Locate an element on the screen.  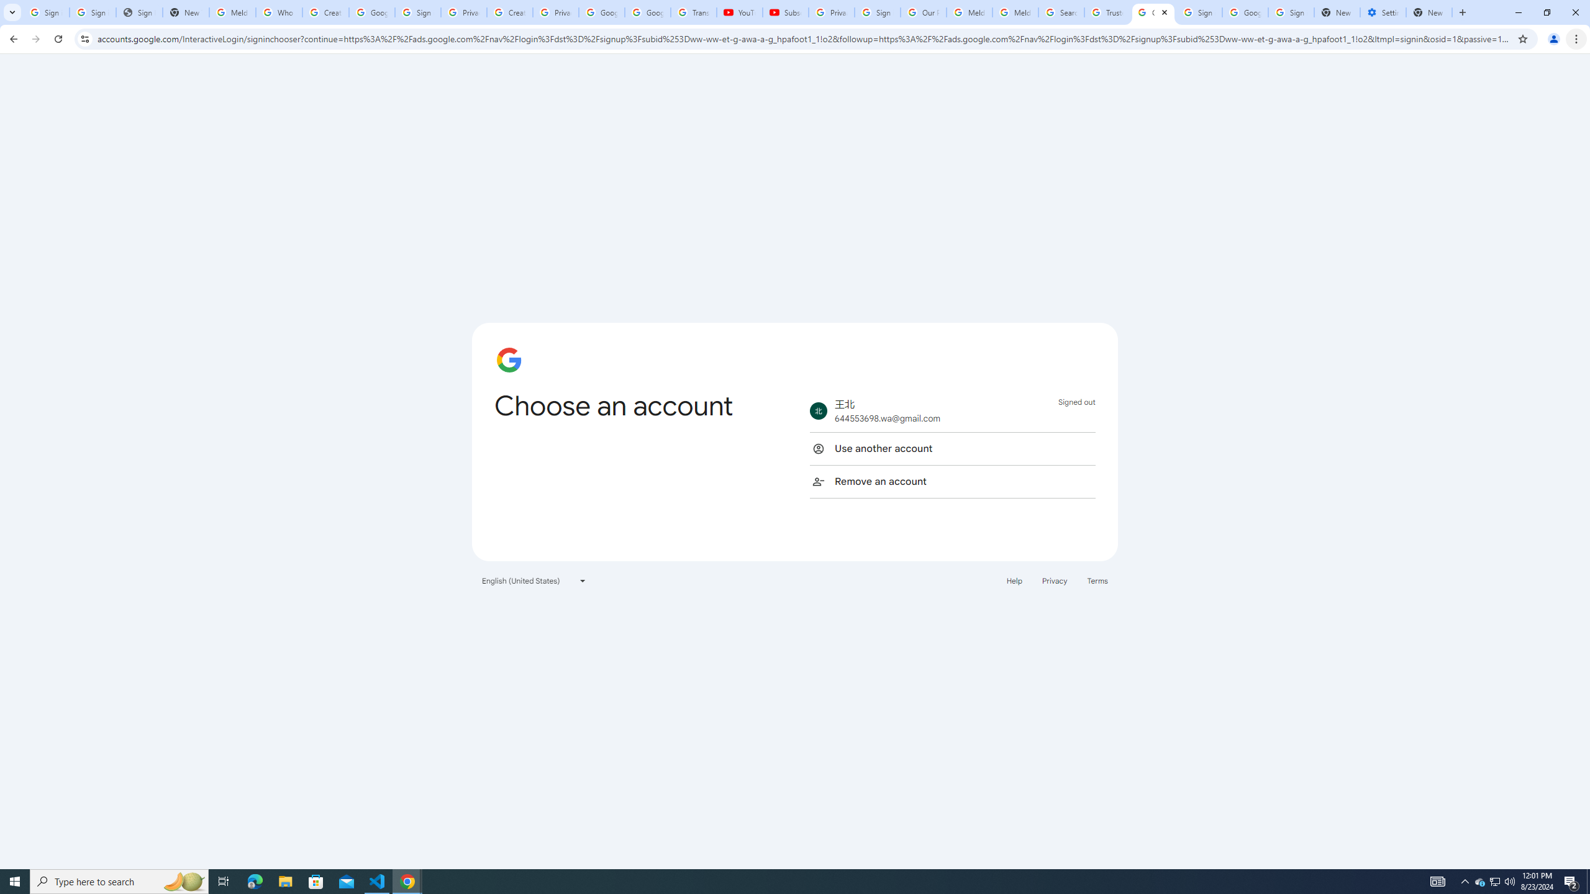
Sign In - USA TODAY is located at coordinates (140, 12).